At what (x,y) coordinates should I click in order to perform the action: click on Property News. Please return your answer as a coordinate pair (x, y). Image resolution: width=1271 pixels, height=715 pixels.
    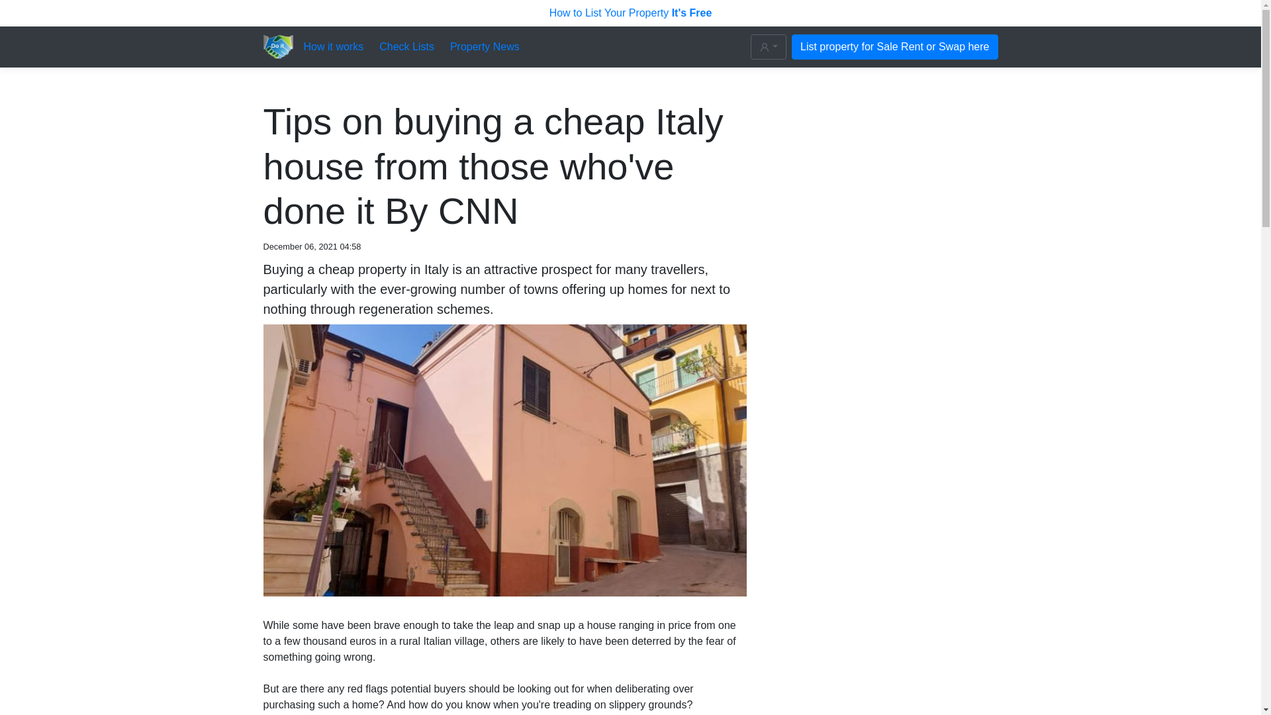
    Looking at the image, I should click on (485, 47).